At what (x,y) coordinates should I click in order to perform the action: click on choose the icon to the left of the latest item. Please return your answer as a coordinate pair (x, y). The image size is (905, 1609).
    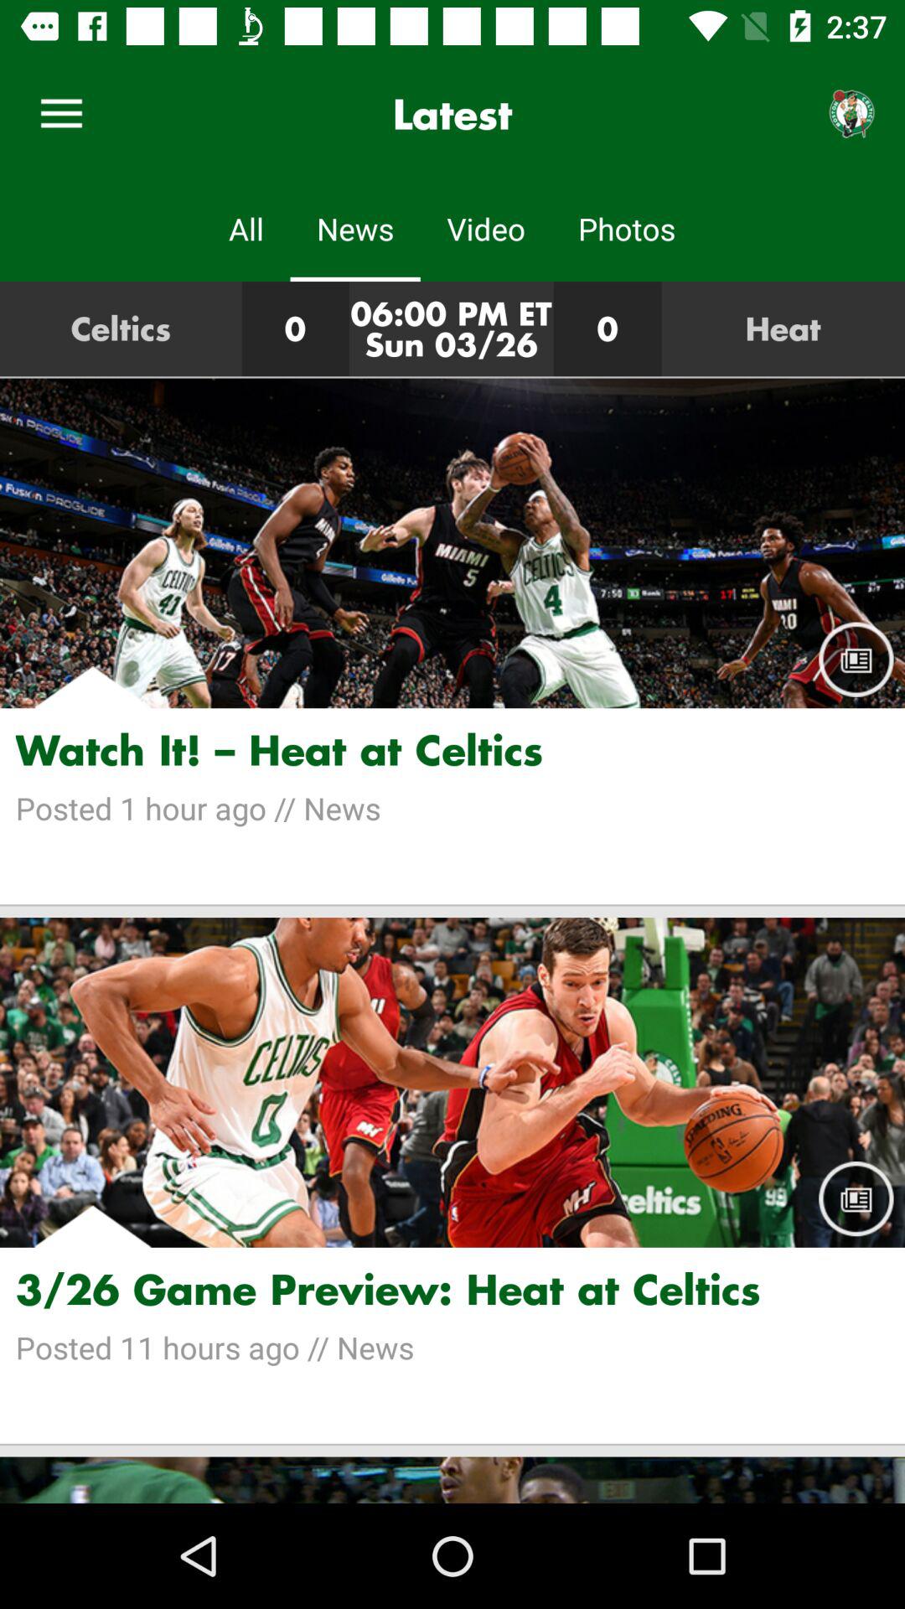
    Looking at the image, I should click on (61, 114).